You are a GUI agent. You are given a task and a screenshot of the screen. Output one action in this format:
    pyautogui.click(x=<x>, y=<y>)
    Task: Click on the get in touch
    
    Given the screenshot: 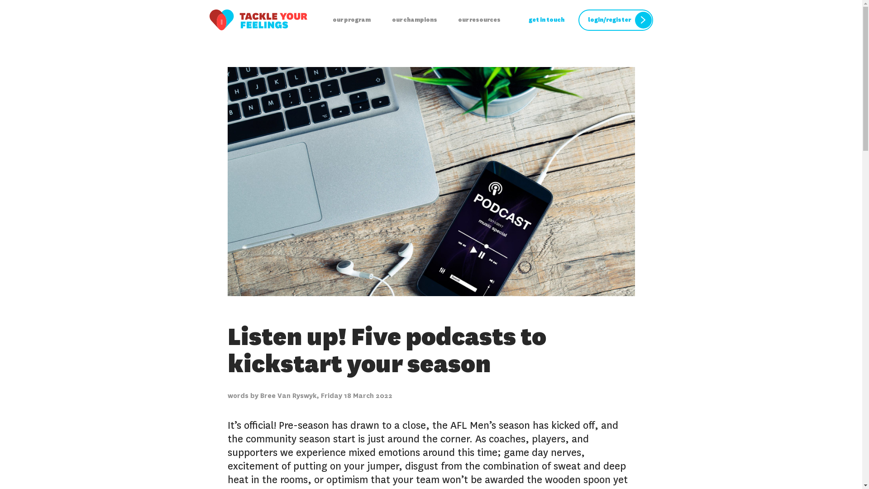 What is the action you would take?
    pyautogui.click(x=546, y=20)
    